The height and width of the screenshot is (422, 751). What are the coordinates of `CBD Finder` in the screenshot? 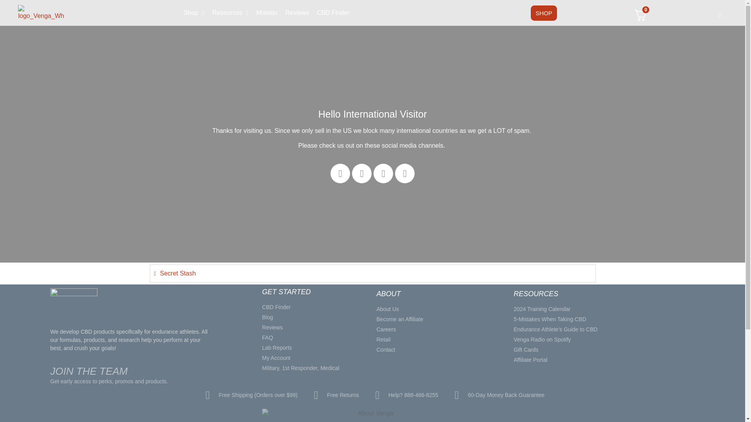 It's located at (333, 13).